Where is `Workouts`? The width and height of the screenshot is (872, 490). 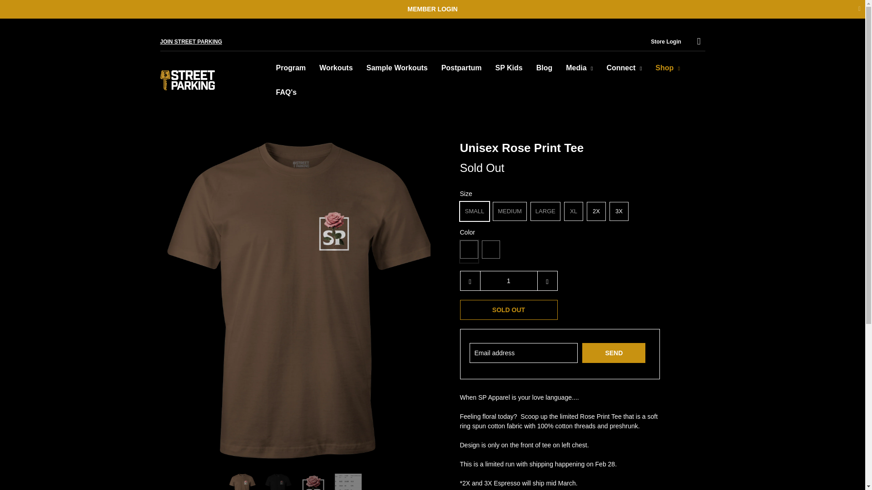
Workouts is located at coordinates (336, 68).